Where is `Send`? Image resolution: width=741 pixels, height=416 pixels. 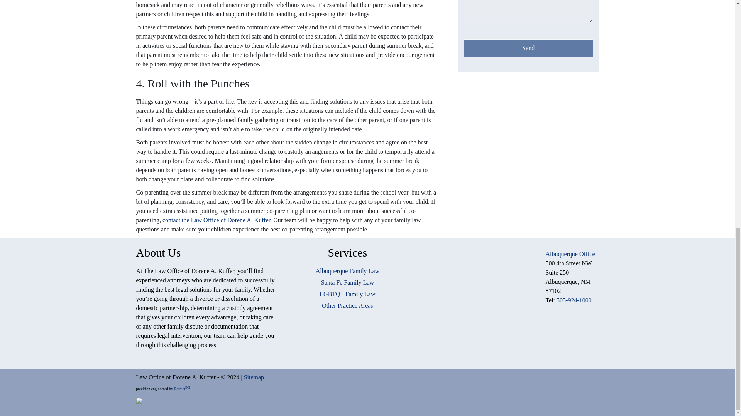
Send is located at coordinates (528, 48).